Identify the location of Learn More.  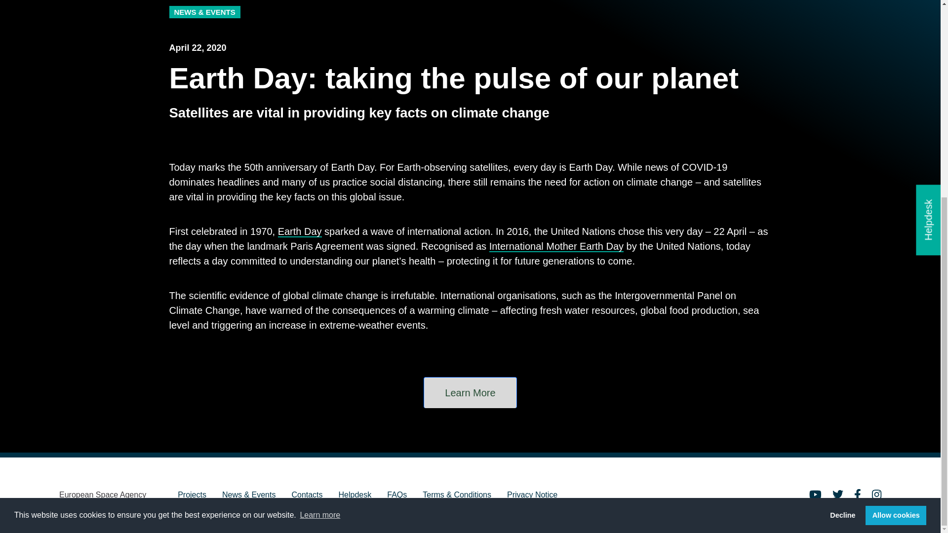
(470, 392).